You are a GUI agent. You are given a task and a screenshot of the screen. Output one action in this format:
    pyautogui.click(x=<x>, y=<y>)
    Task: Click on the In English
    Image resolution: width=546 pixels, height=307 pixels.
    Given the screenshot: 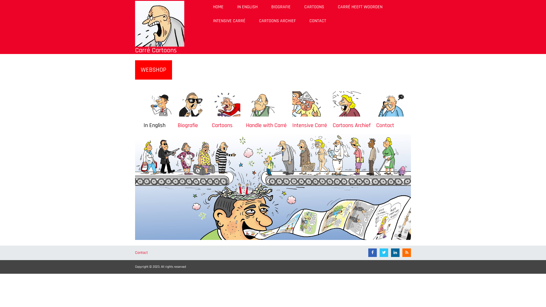 What is the action you would take?
    pyautogui.click(x=154, y=125)
    